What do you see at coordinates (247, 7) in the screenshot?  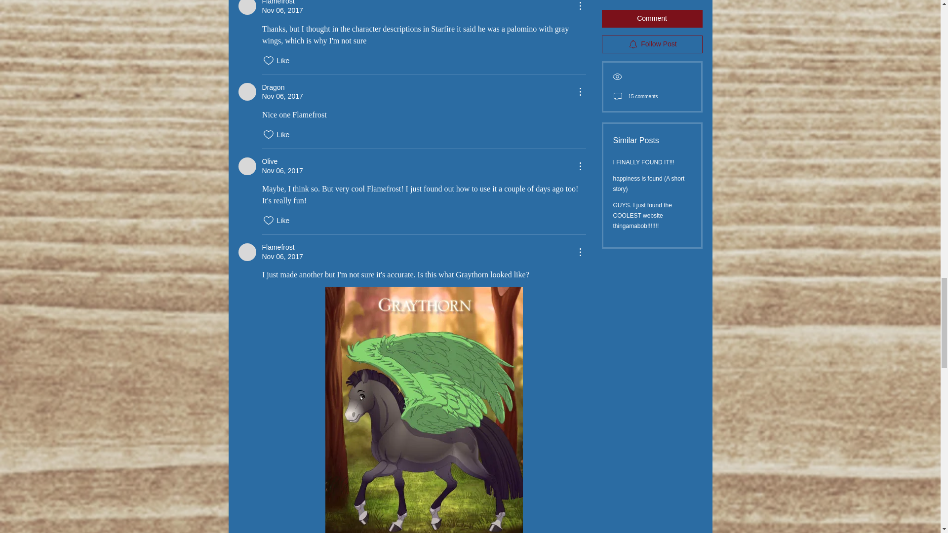 I see `Flamefrost` at bounding box center [247, 7].